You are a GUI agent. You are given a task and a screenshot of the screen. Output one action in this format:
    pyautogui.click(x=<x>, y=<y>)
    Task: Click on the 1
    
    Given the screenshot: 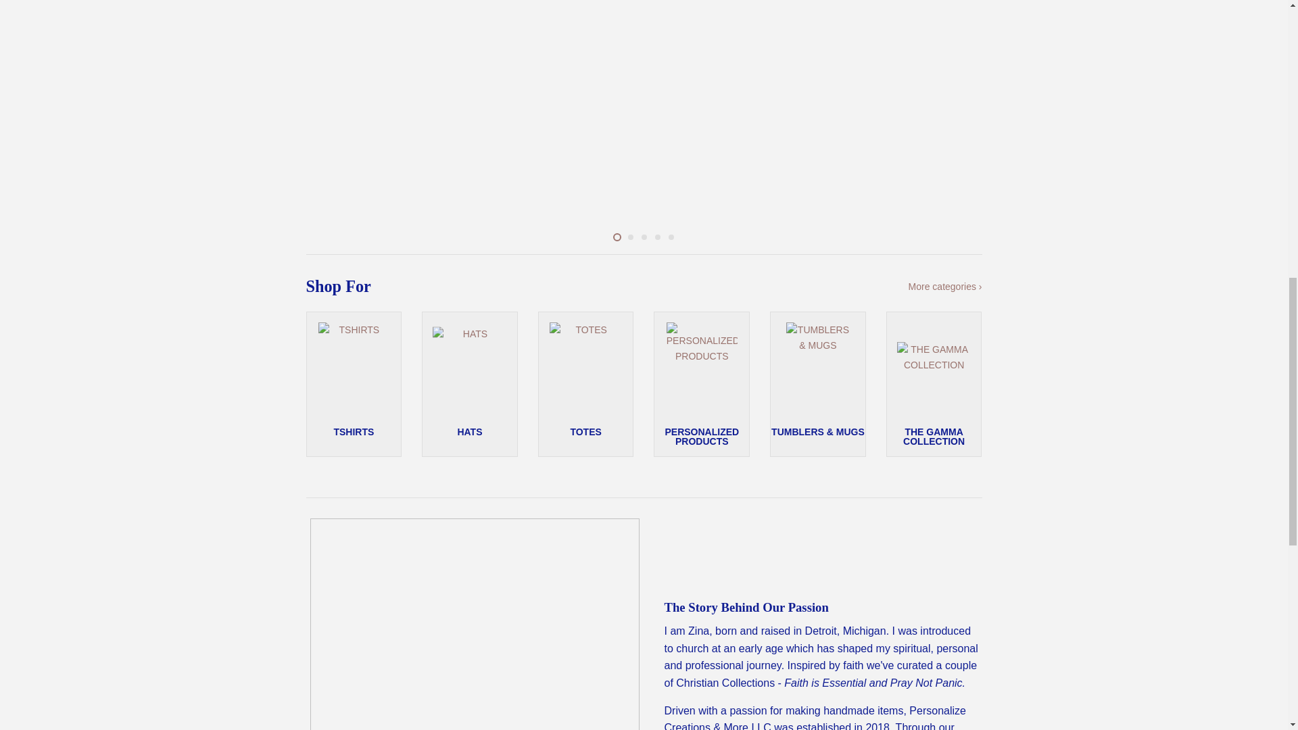 What is the action you would take?
    pyautogui.click(x=617, y=237)
    